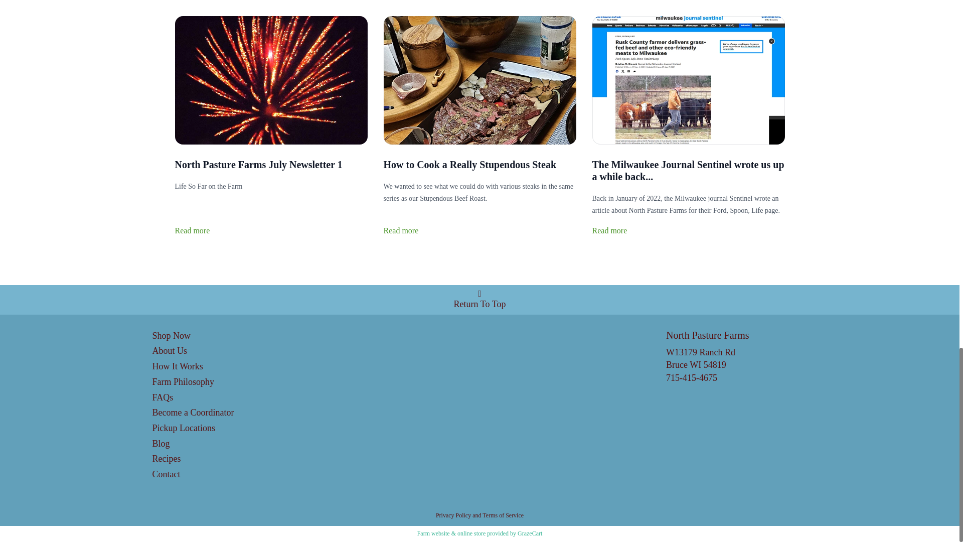 This screenshot has width=963, height=542. I want to click on Read more, so click(192, 231).